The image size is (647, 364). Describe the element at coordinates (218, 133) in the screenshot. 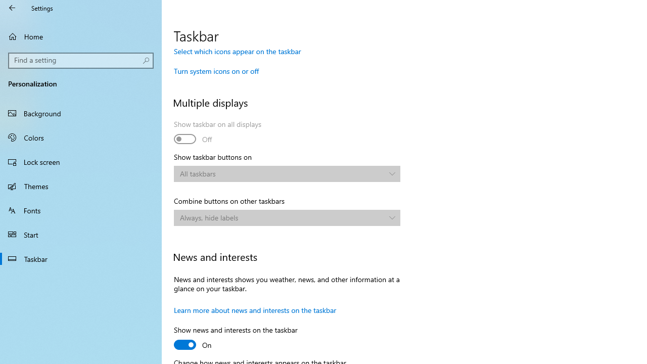

I see `Show taskbar on all displays` at that location.